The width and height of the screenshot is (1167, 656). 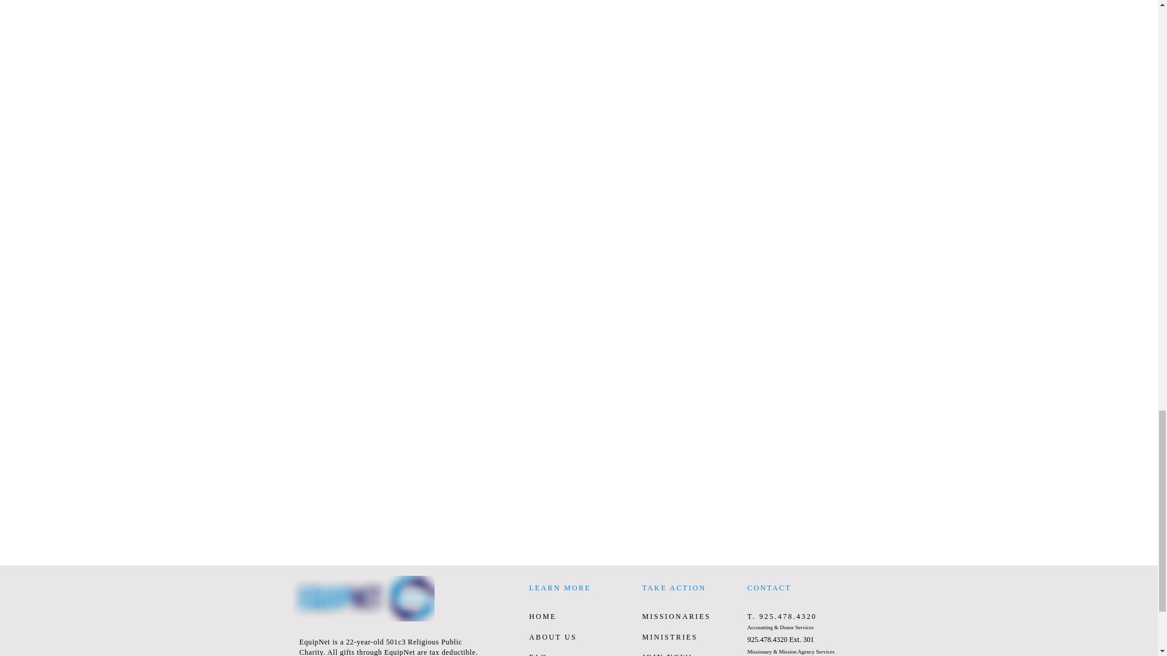 I want to click on MISSIONARIES, so click(x=676, y=616).